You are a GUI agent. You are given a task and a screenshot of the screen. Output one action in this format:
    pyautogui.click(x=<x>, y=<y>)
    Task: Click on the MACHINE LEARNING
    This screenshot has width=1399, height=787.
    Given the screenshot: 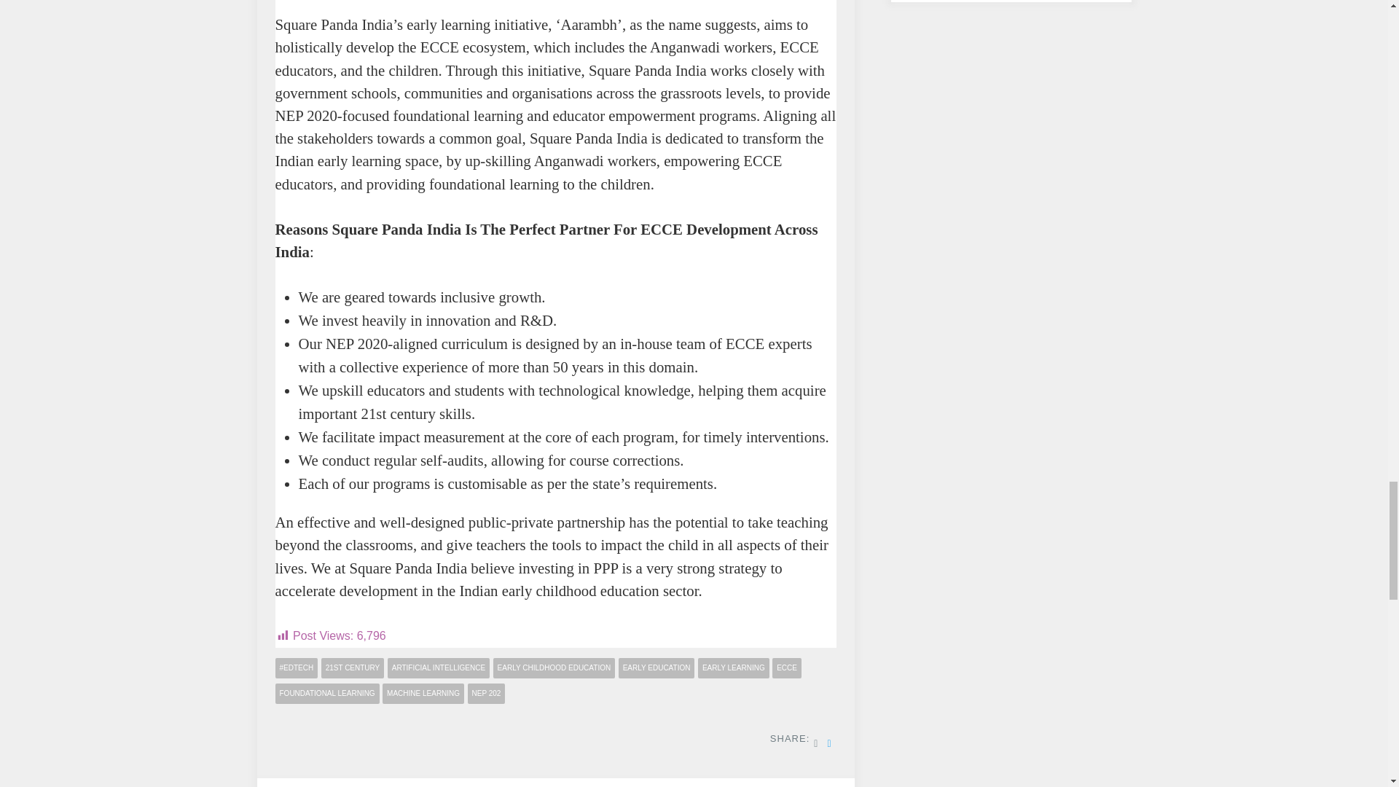 What is the action you would take?
    pyautogui.click(x=423, y=694)
    